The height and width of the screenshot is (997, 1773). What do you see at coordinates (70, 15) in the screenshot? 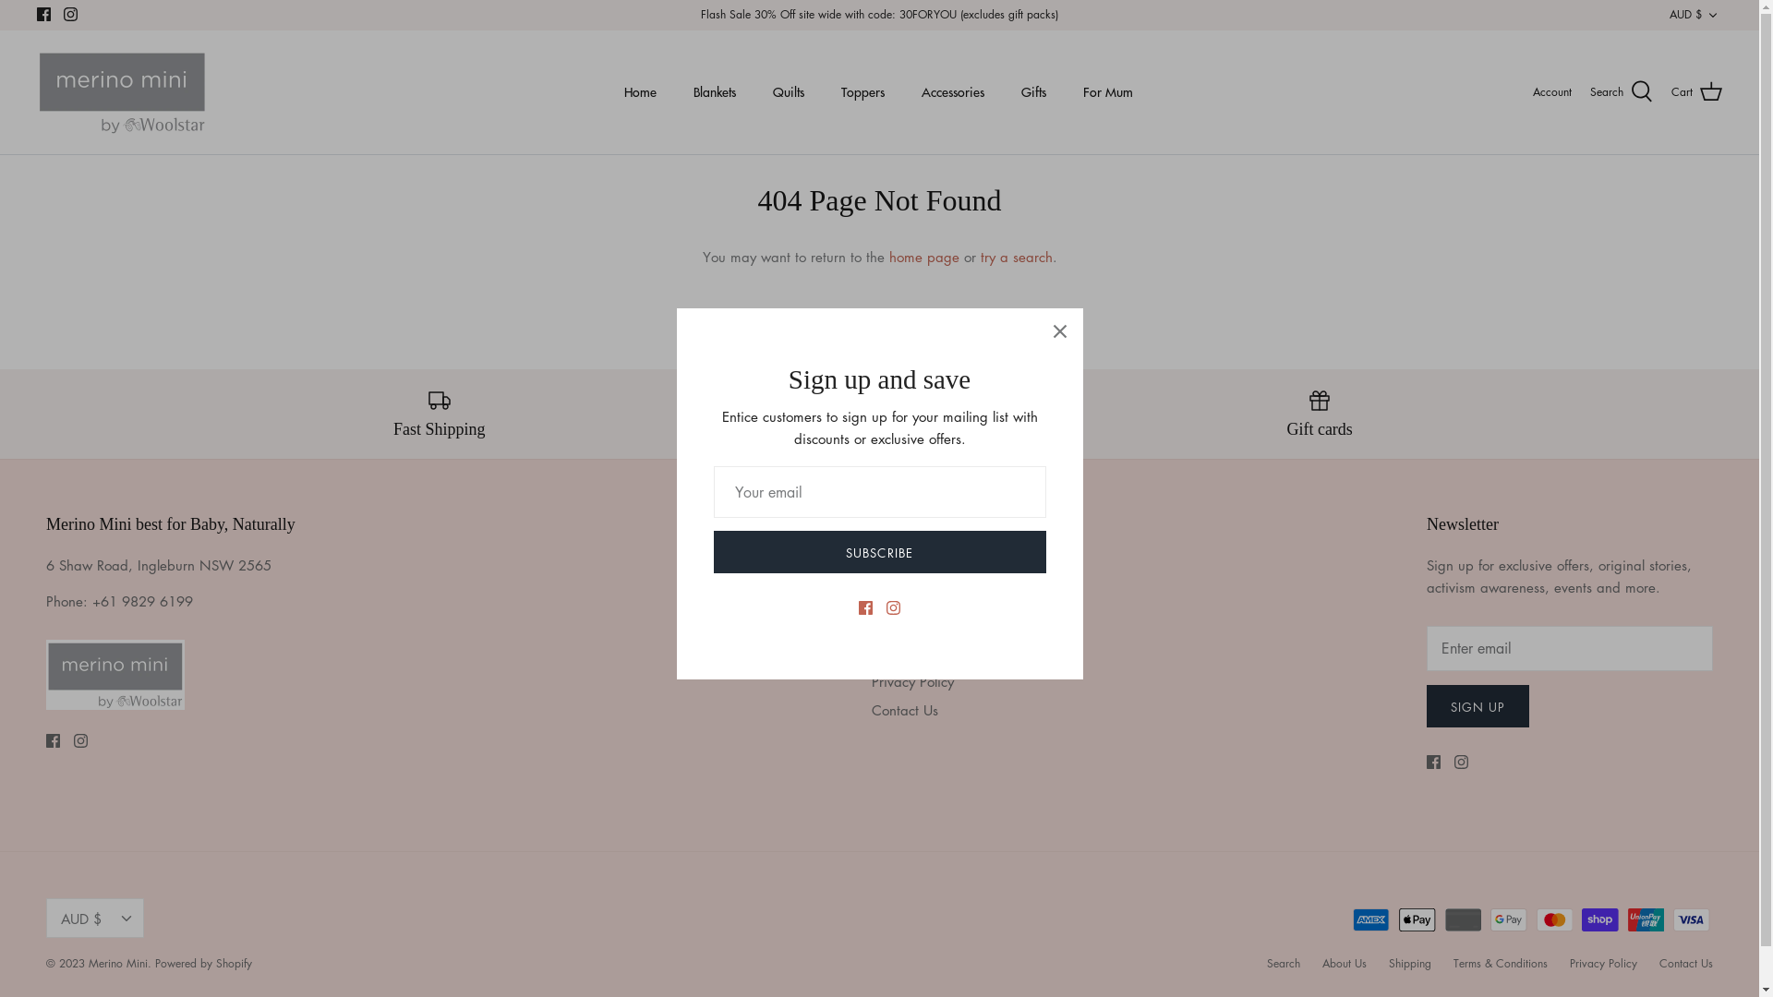
I see `Instagram` at bounding box center [70, 15].